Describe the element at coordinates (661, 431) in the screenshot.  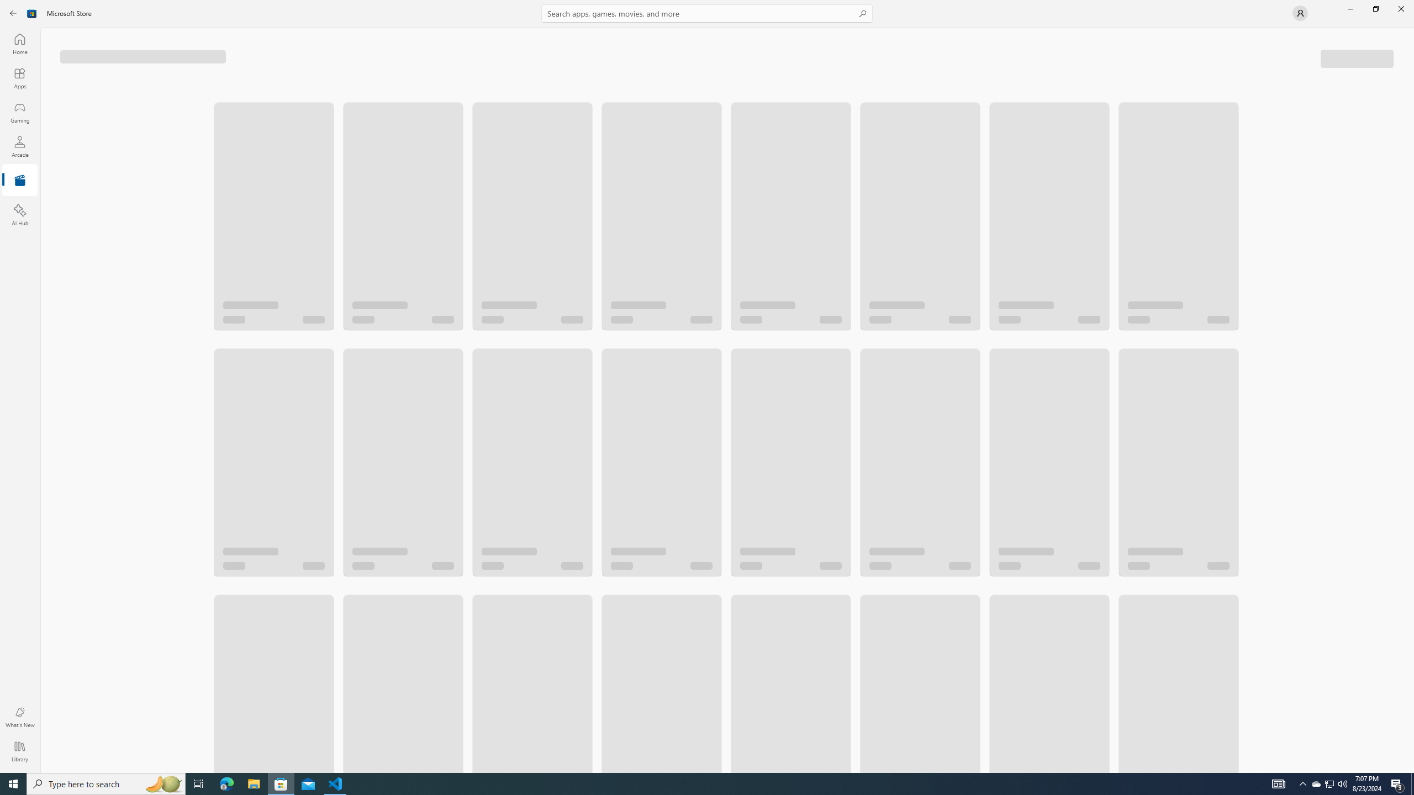
I see `Alien 4-Movie Collection. Starts at $49.99  ` at that location.